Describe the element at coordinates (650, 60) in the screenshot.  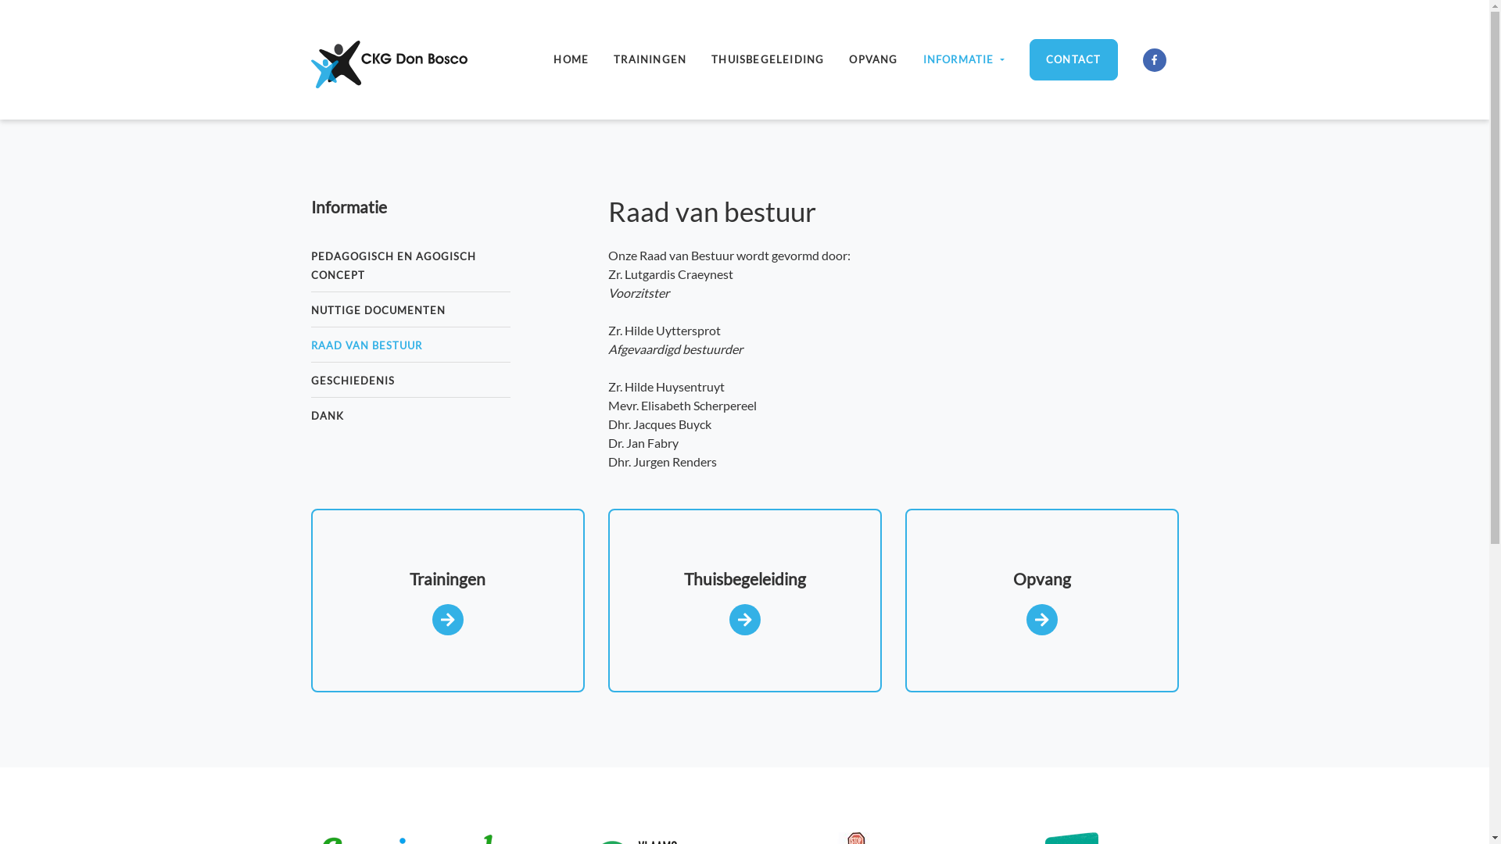
I see `TRAININGEN` at that location.